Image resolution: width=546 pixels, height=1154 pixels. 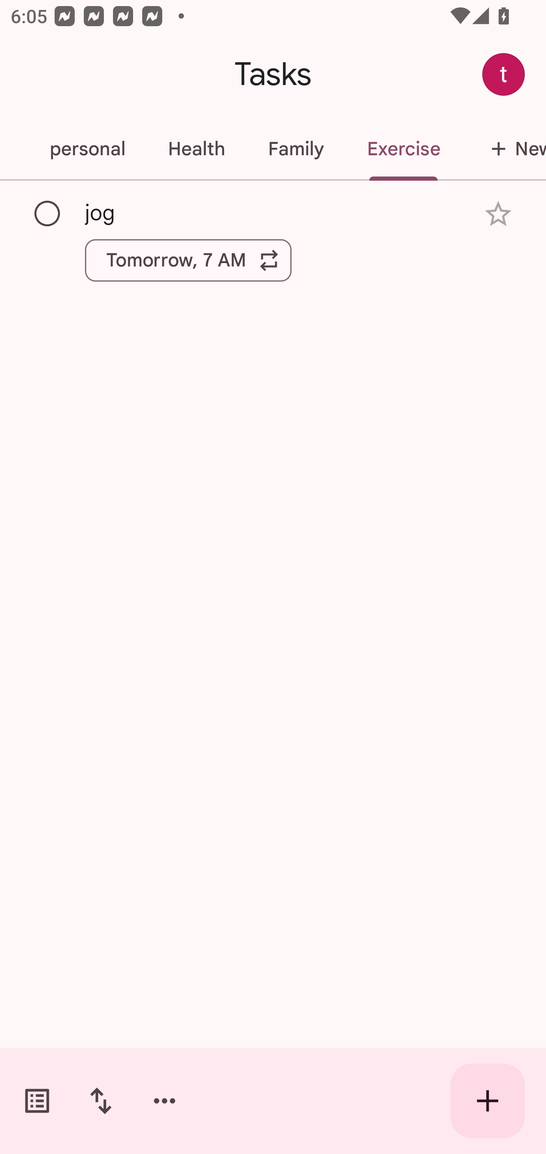 I want to click on Mark as complete, so click(x=48, y=214).